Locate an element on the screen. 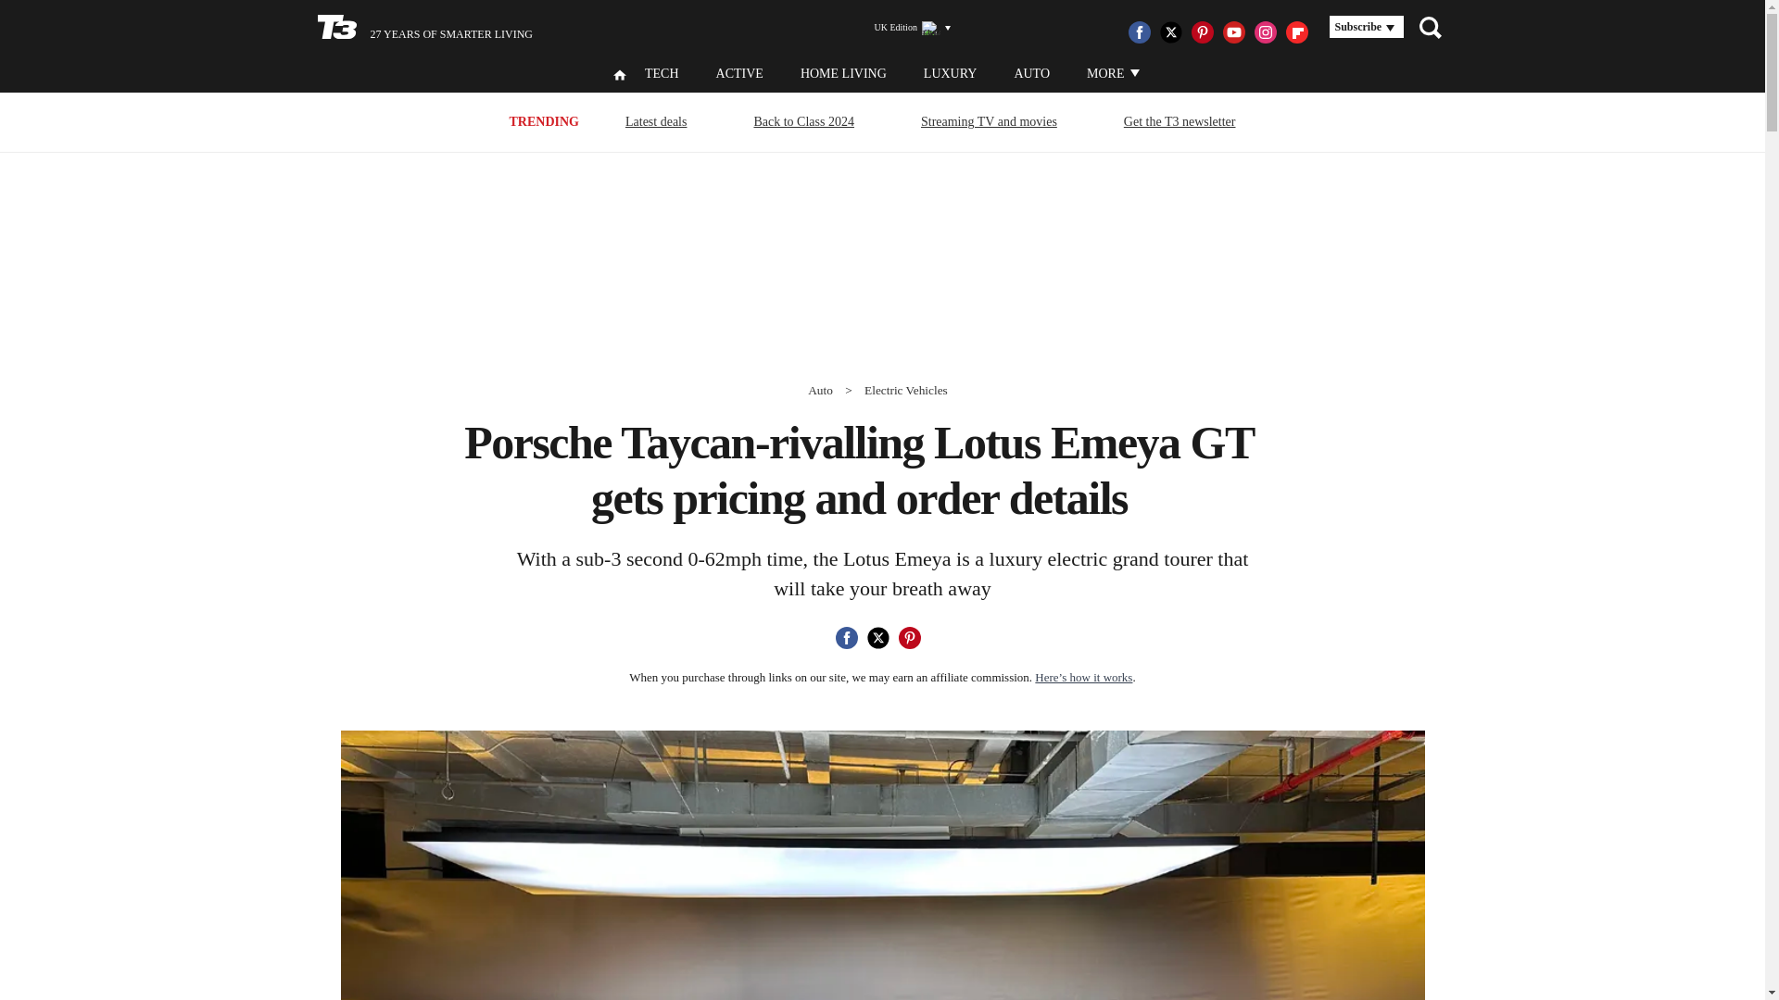 This screenshot has width=1779, height=1000. HOME LIVING is located at coordinates (843, 74).